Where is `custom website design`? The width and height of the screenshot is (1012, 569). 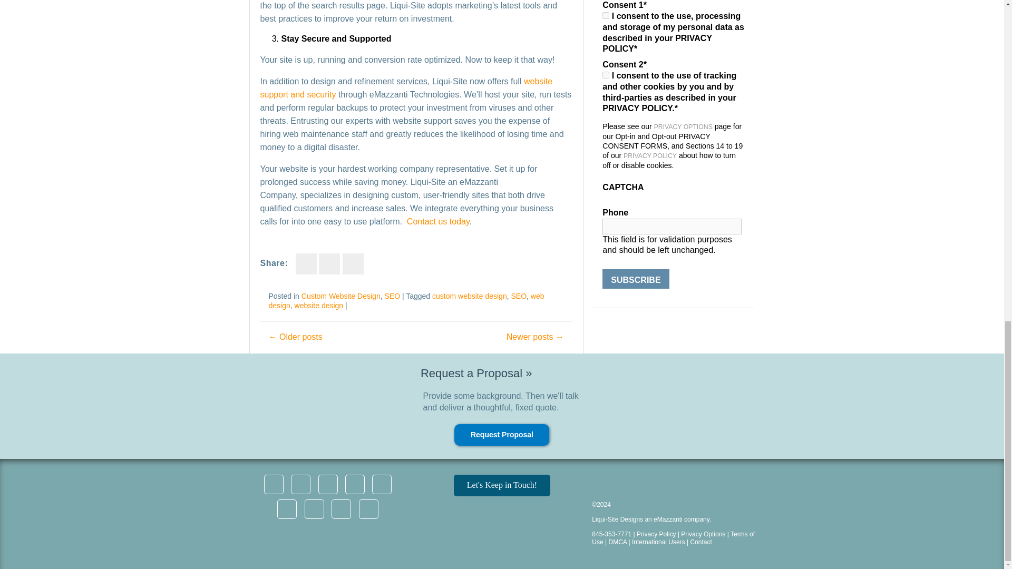 custom website design is located at coordinates (469, 296).